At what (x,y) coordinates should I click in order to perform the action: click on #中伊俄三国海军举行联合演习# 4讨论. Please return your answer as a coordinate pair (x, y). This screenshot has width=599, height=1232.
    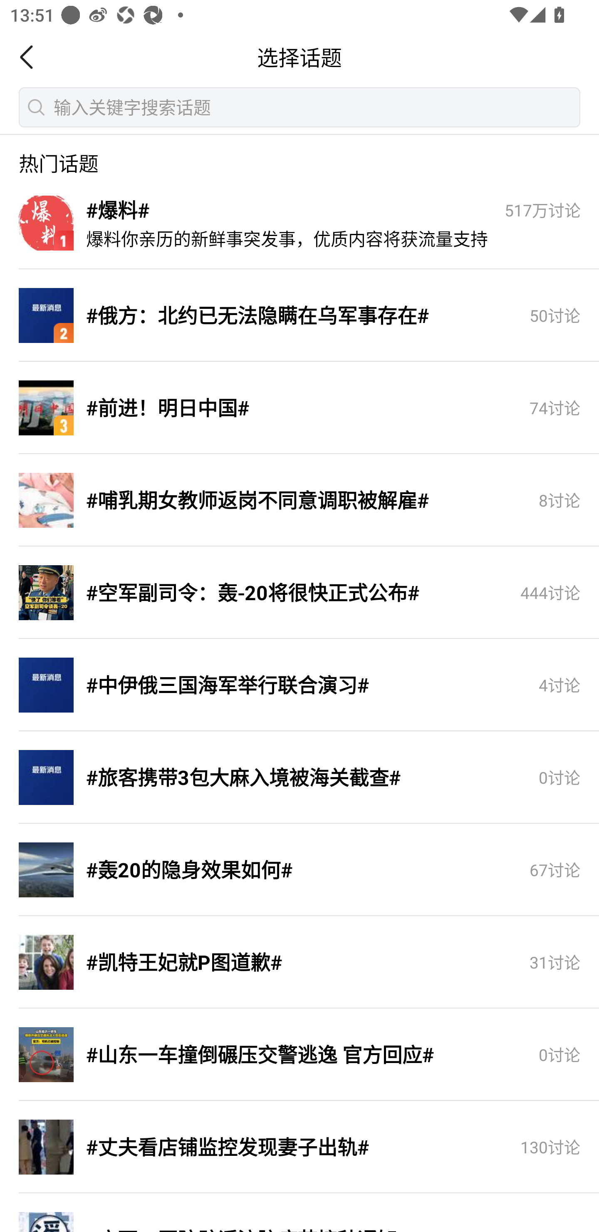
    Looking at the image, I should click on (299, 686).